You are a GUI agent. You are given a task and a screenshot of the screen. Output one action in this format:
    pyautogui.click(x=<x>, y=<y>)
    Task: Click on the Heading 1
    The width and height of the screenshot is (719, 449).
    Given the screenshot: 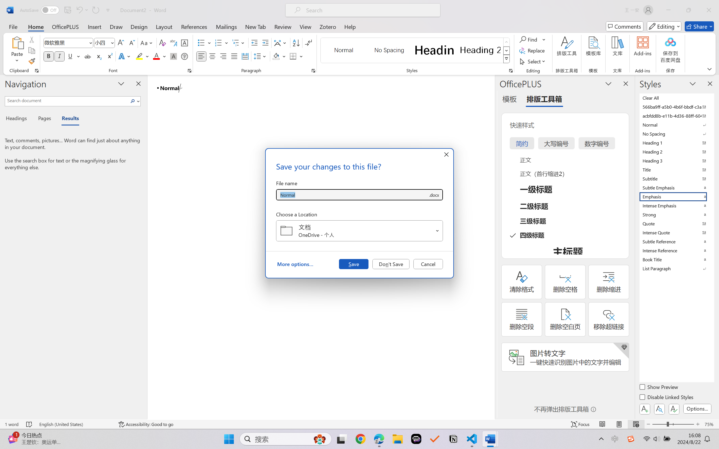 What is the action you would take?
    pyautogui.click(x=434, y=50)
    